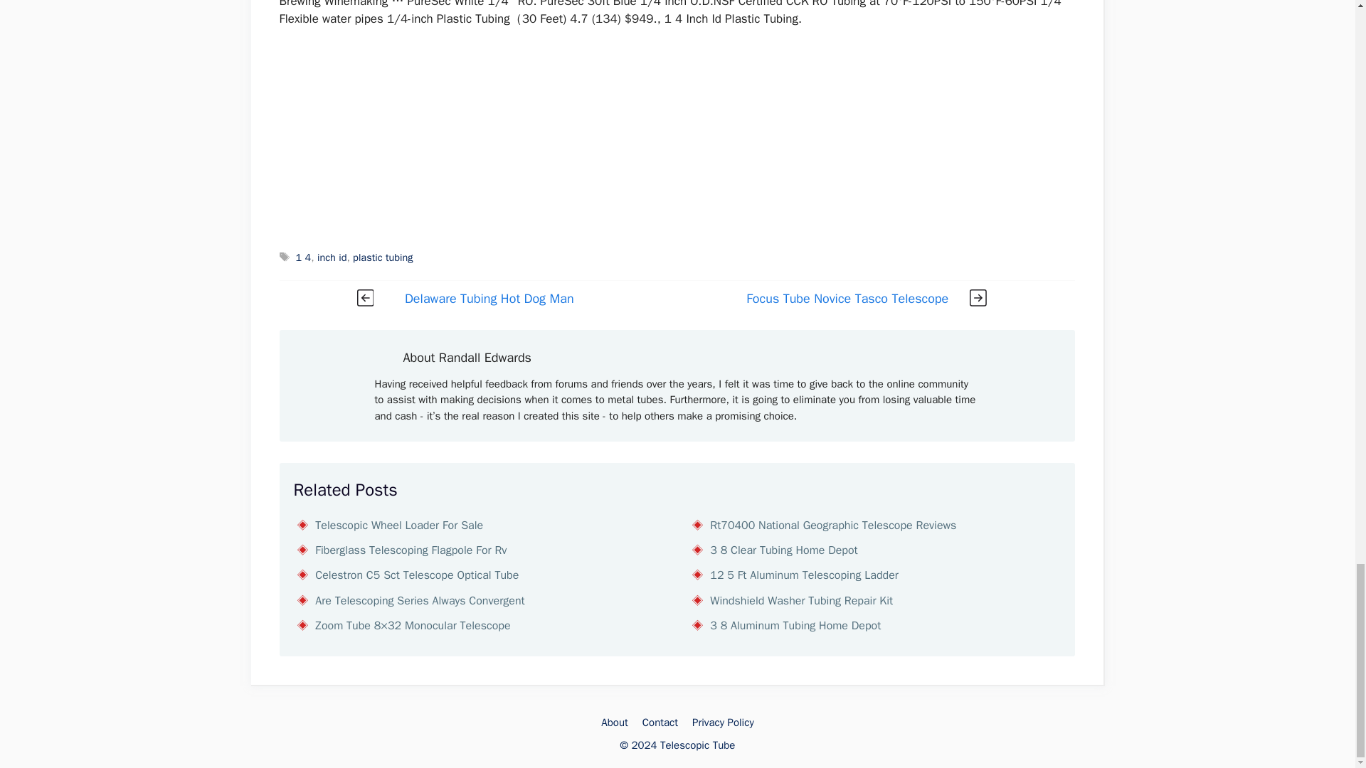  I want to click on Contact, so click(660, 722).